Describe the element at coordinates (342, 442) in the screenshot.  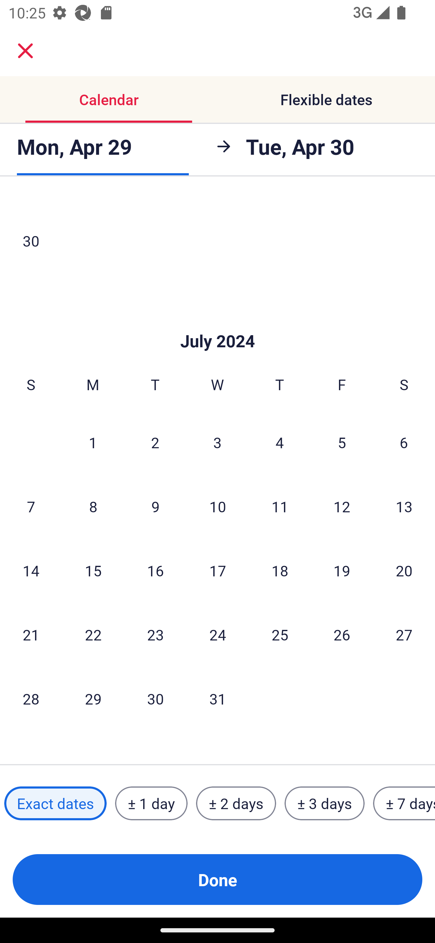
I see `5 Friday, July 5, 2024` at that location.